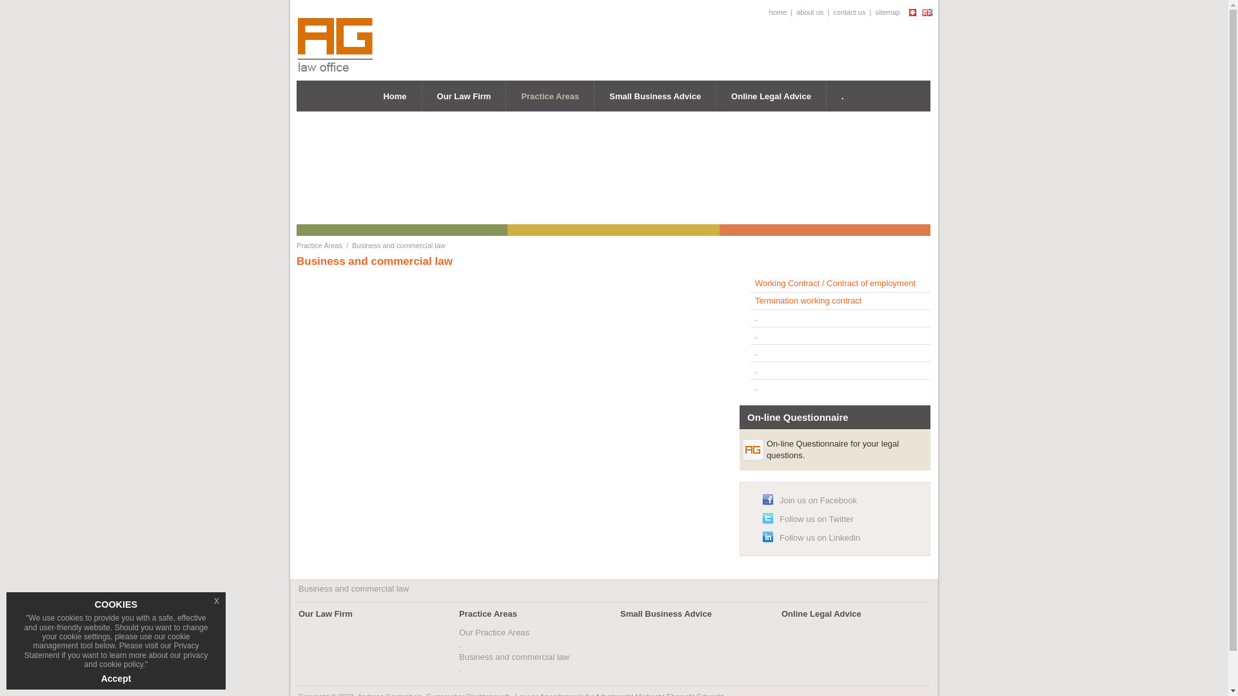 This screenshot has height=696, width=1238. What do you see at coordinates (771, 97) in the screenshot?
I see `Online Legal Advice` at bounding box center [771, 97].